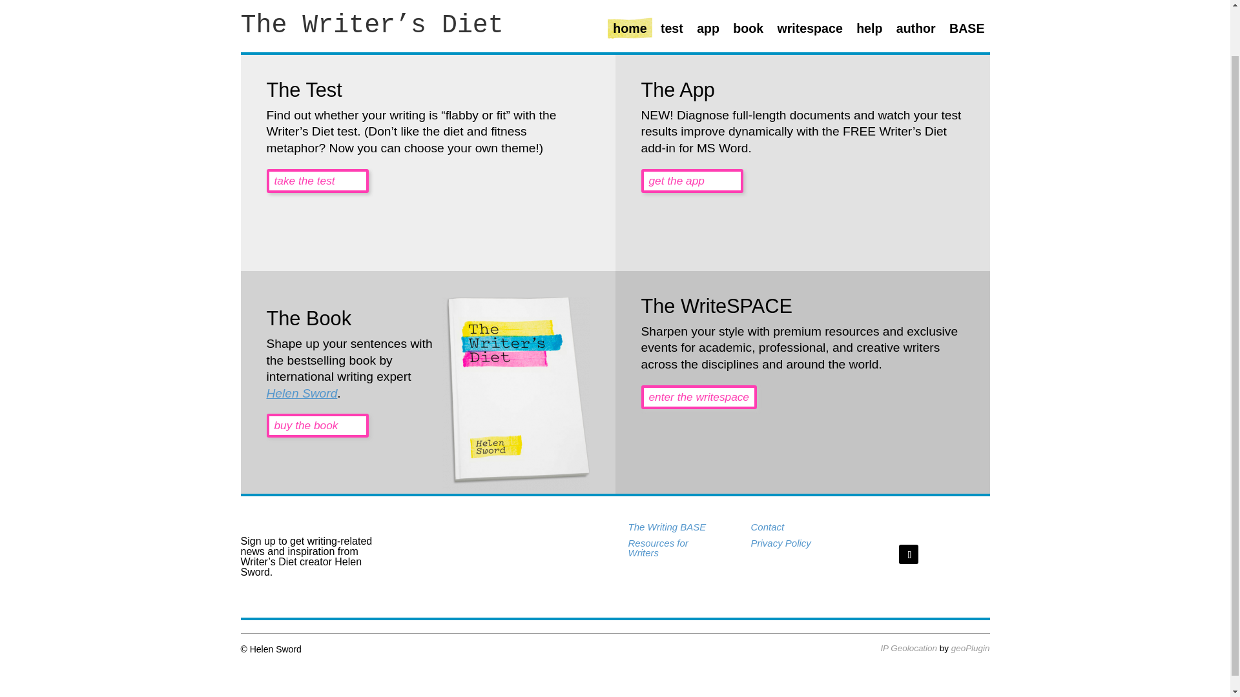 The image size is (1240, 697). What do you see at coordinates (302, 393) in the screenshot?
I see `Helen Sword` at bounding box center [302, 393].